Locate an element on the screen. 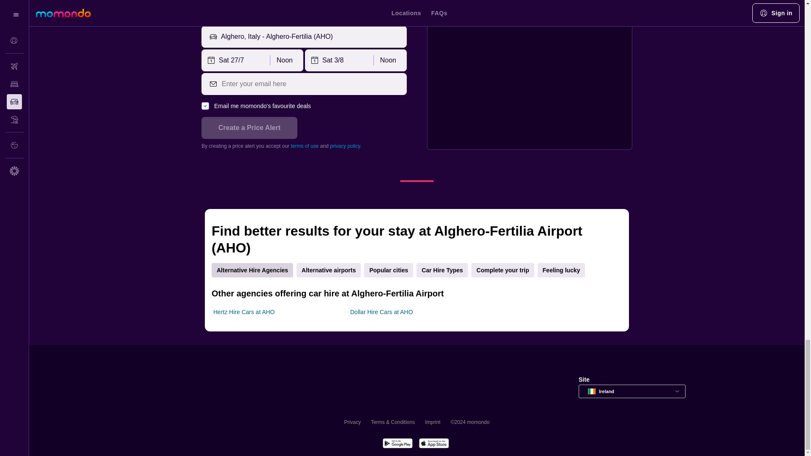  Popular cities is located at coordinates (389, 270).